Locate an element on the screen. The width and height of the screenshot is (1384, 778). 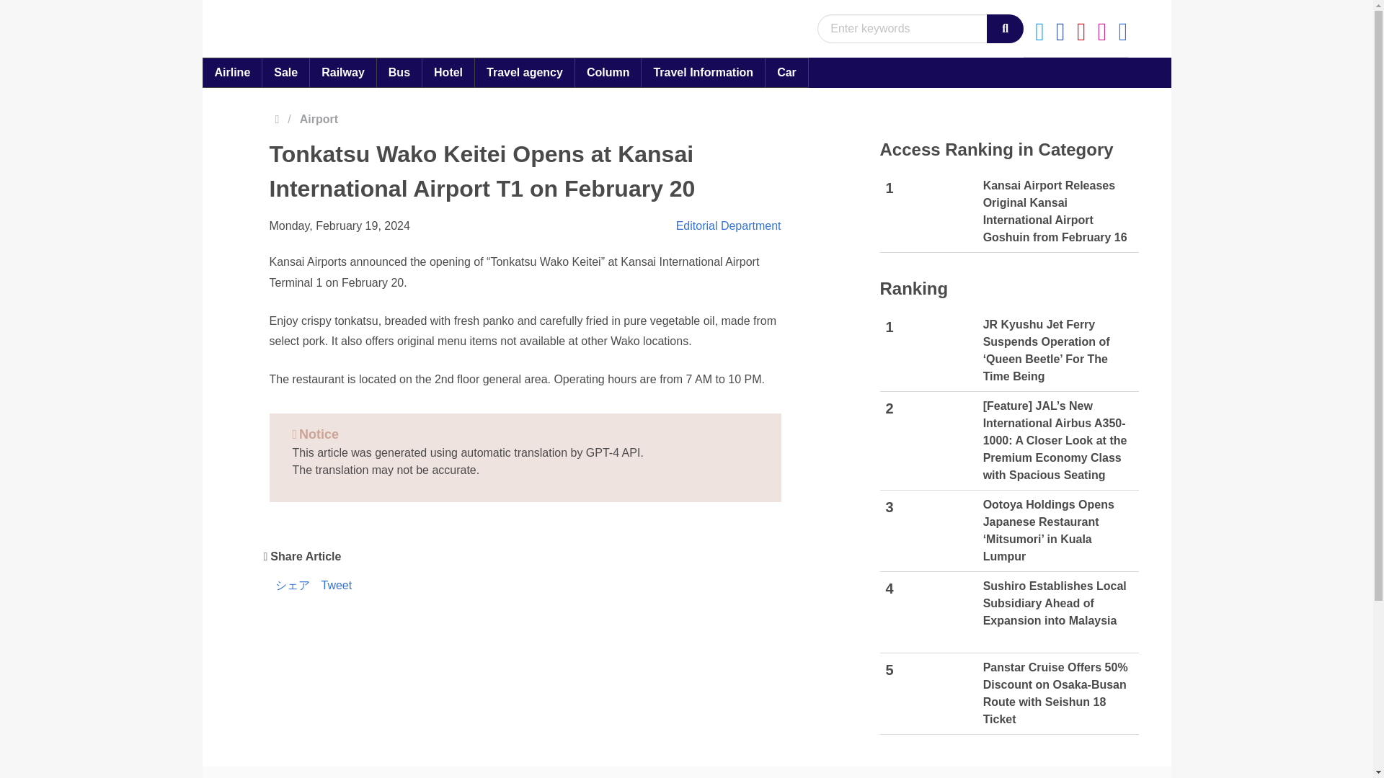
Airline is located at coordinates (232, 72).